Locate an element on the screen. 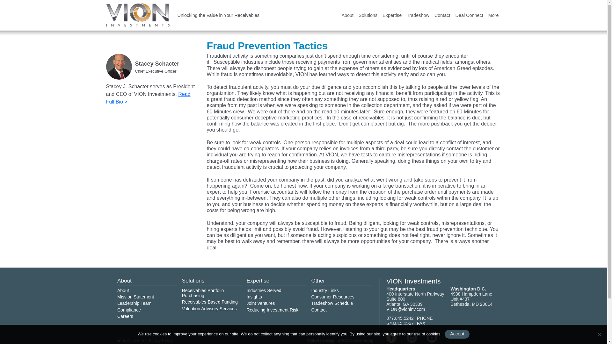 This screenshot has height=344, width=612. Receivables-Based Funding is located at coordinates (210, 302).